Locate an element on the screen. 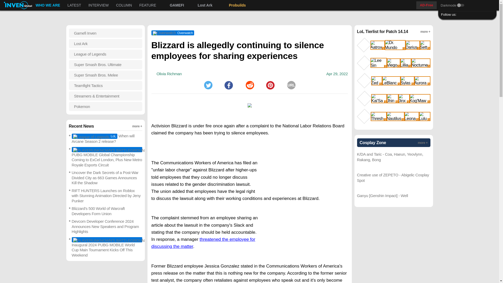  Inven Global Instagram is located at coordinates (48, 5).